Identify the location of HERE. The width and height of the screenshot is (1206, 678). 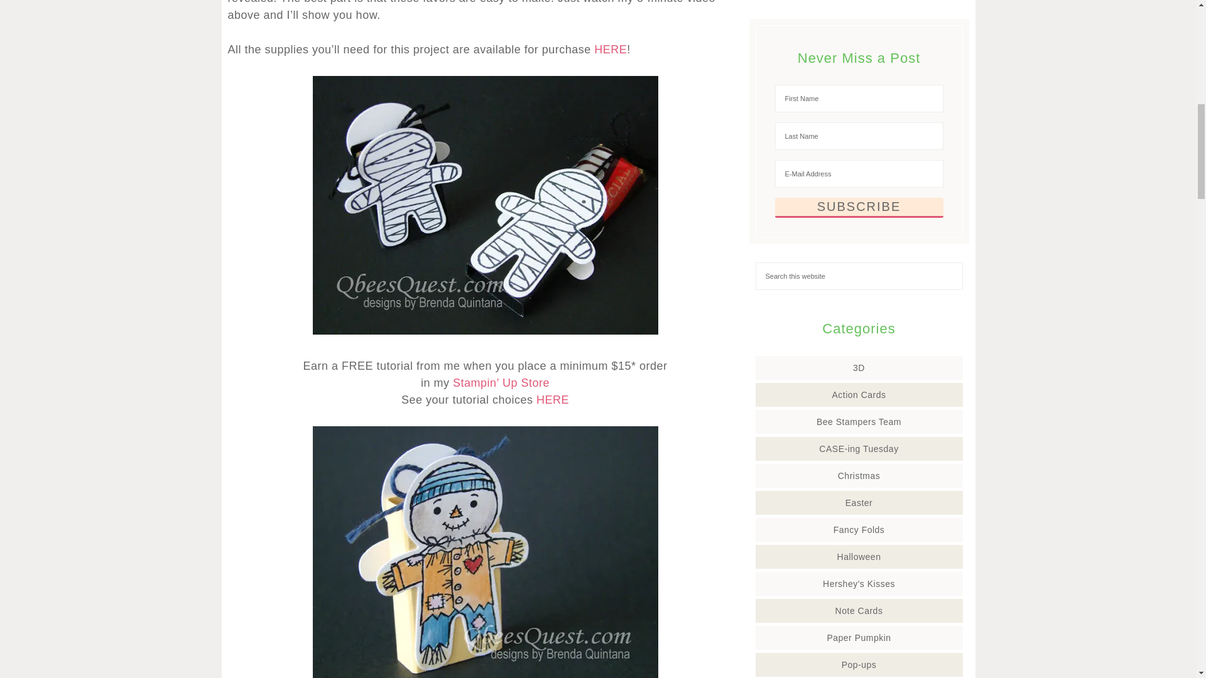
(553, 399).